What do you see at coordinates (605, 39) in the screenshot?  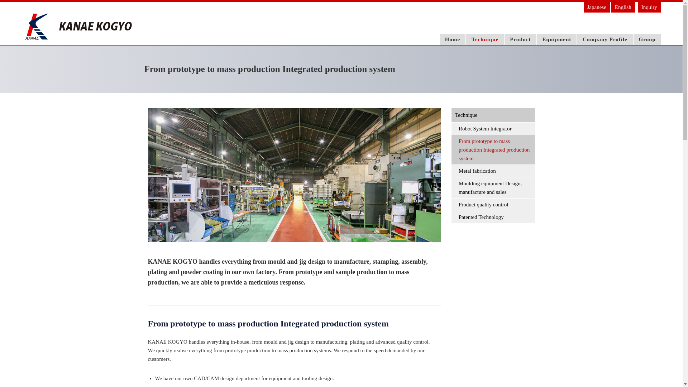 I see `Company Profile` at bounding box center [605, 39].